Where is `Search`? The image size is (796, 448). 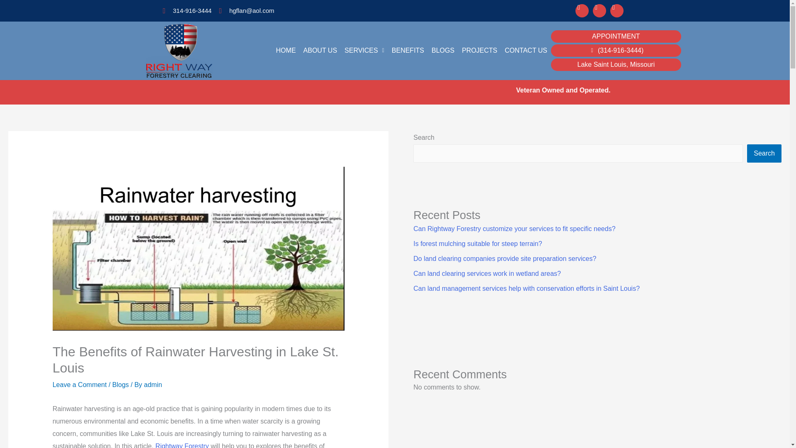 Search is located at coordinates (764, 153).